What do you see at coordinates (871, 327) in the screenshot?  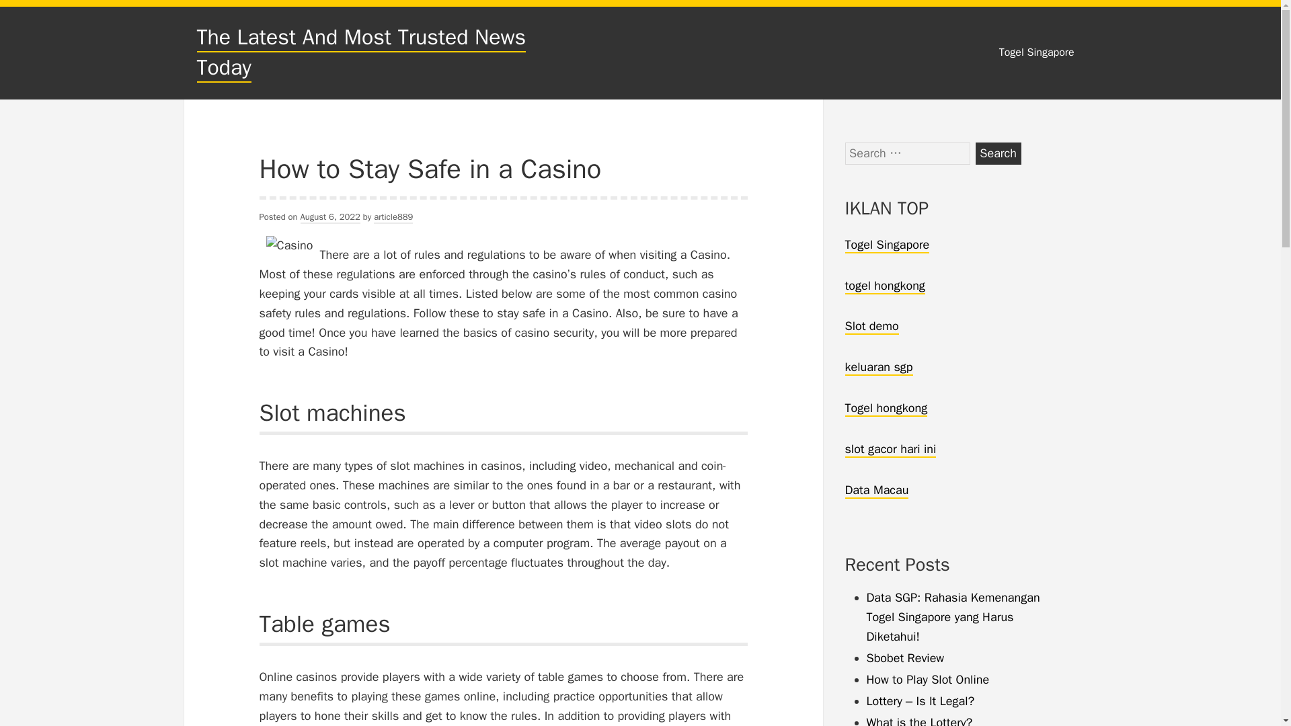 I see `Slot demo` at bounding box center [871, 327].